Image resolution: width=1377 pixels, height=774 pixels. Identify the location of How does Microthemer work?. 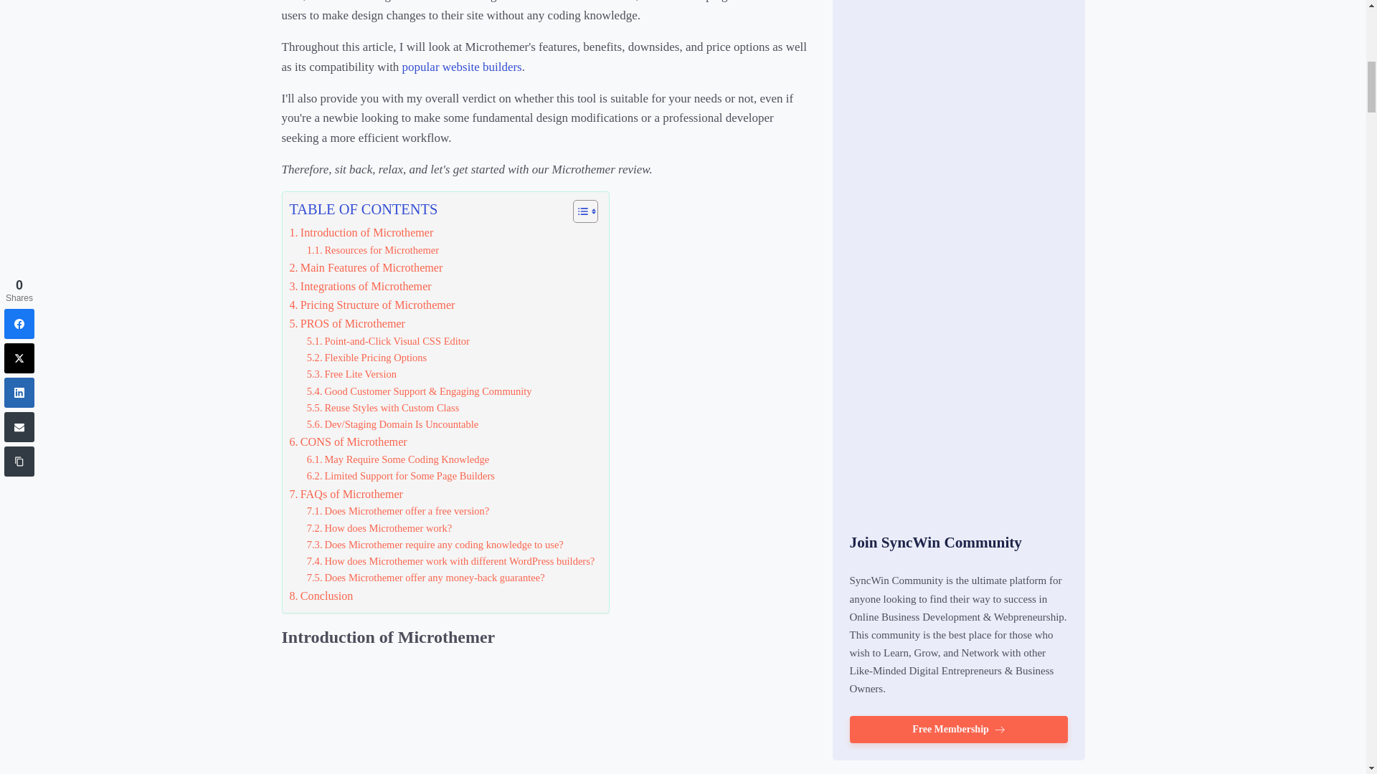
(379, 528).